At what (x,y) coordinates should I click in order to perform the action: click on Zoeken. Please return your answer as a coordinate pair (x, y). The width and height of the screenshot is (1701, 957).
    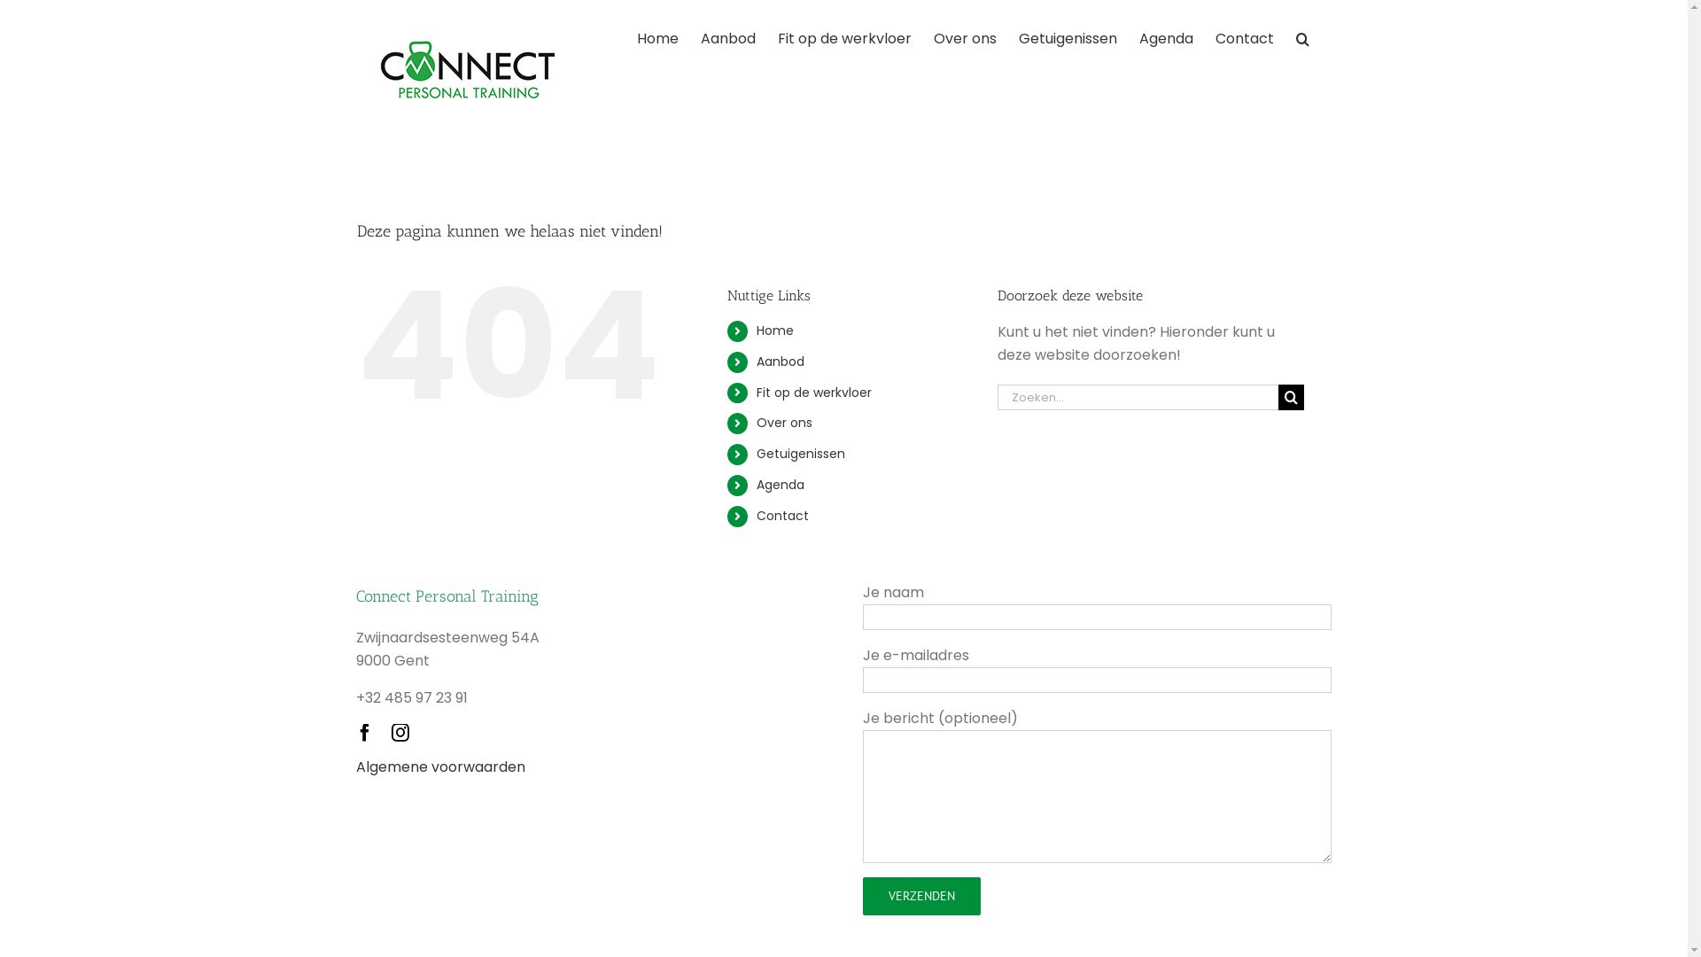
    Looking at the image, I should click on (1302, 37).